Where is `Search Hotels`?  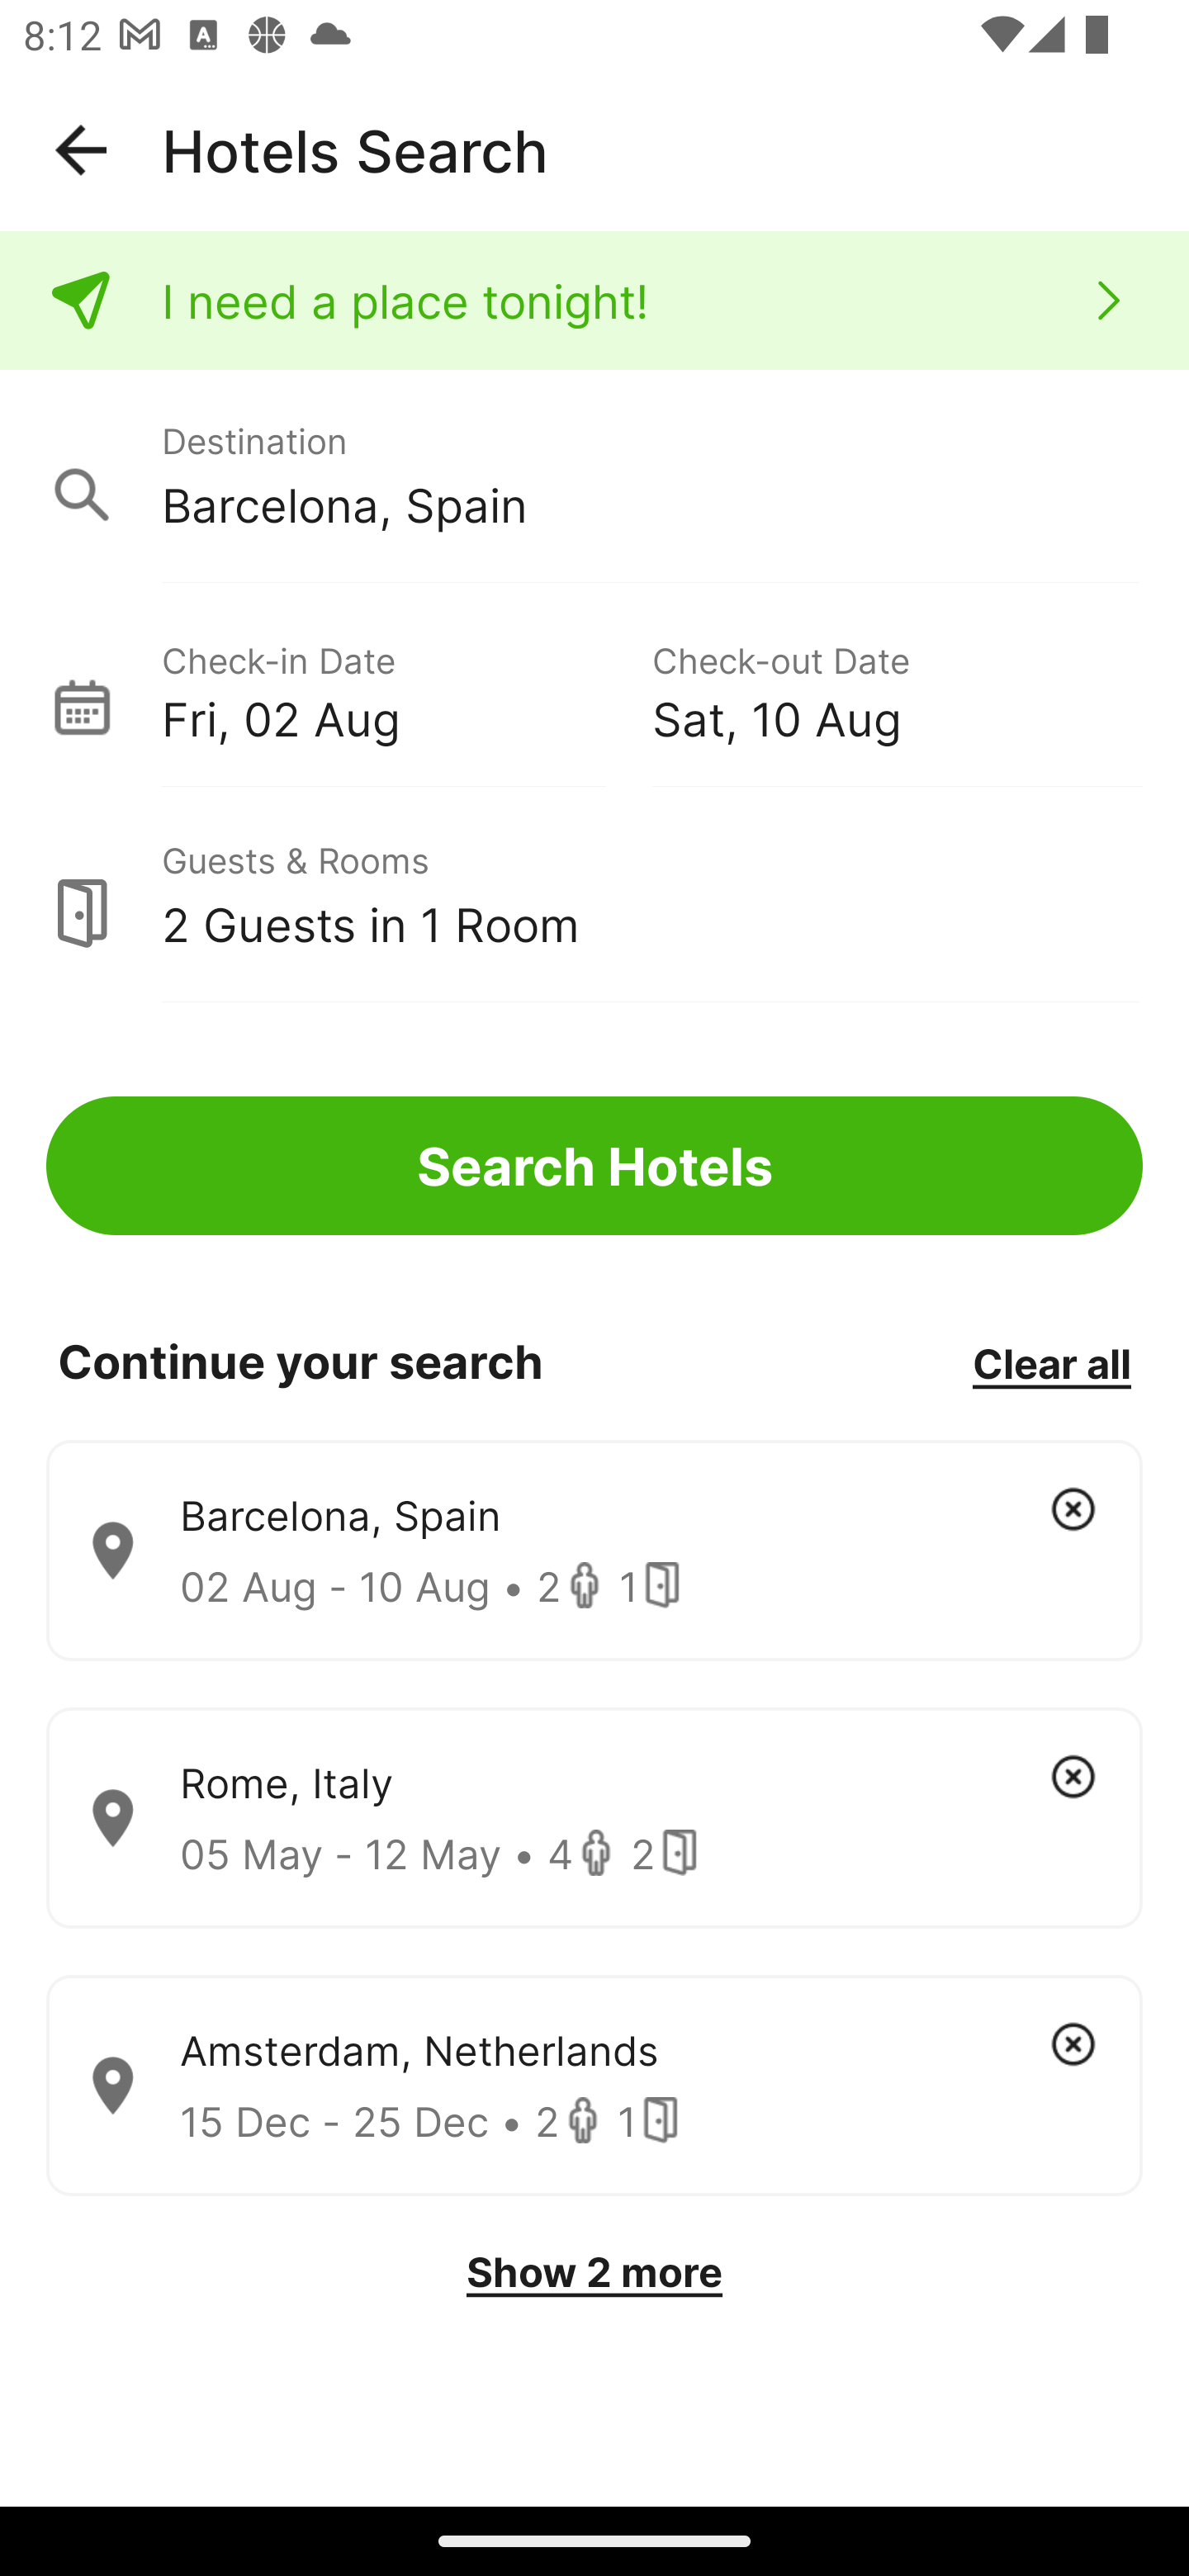
Search Hotels is located at coordinates (594, 1166).